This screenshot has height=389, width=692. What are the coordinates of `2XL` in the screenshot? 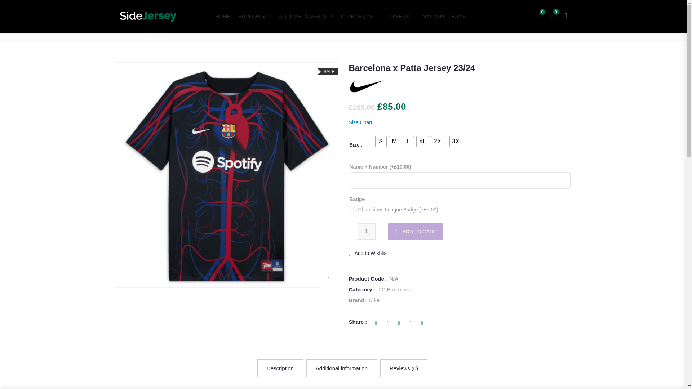 It's located at (439, 142).